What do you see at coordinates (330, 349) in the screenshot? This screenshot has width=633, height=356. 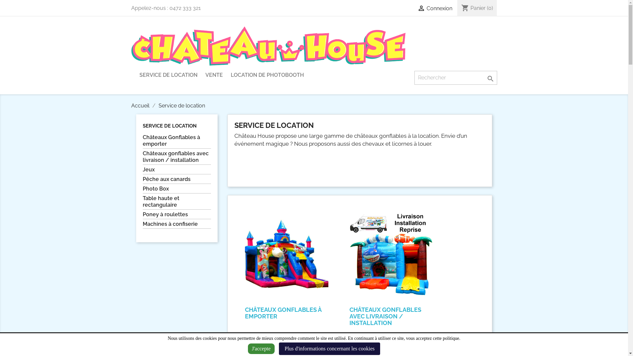 I see `Plus d'informations concernant les cookies` at bounding box center [330, 349].